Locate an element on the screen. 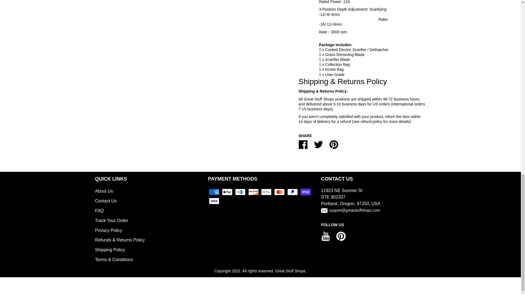 Image resolution: width=525 pixels, height=295 pixels. Privacy Policy is located at coordinates (109, 230).